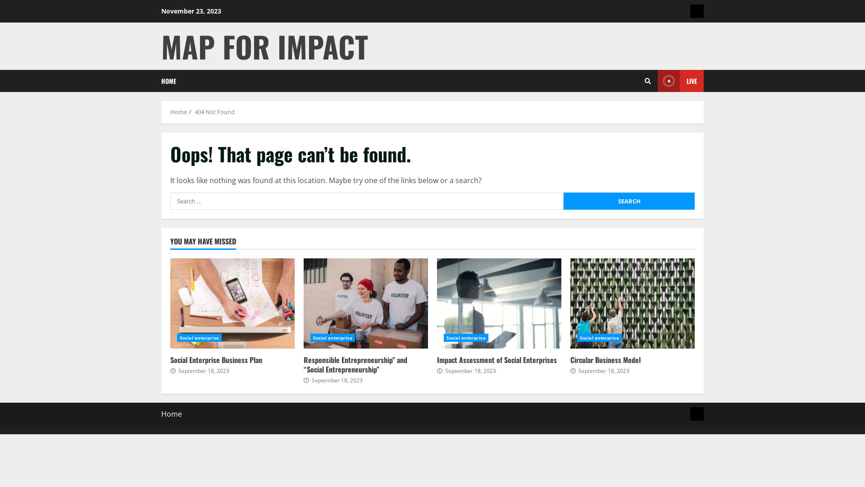 This screenshot has width=865, height=487. I want to click on LIVE, so click(681, 81).